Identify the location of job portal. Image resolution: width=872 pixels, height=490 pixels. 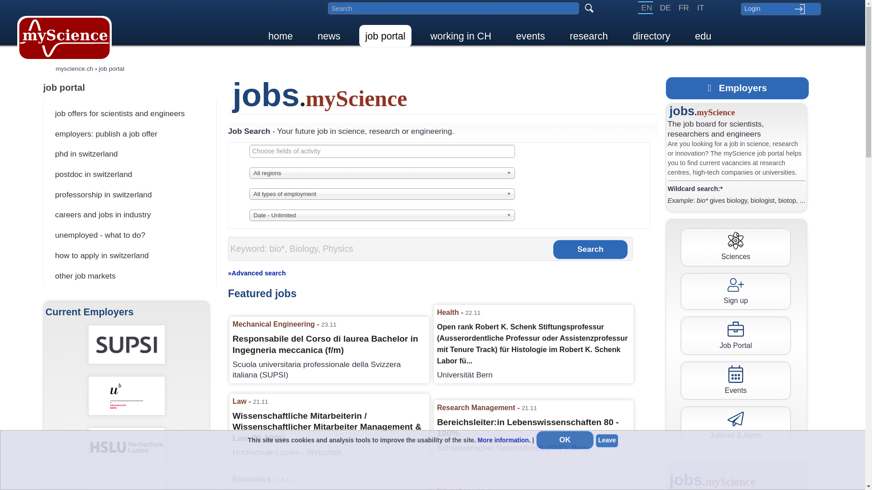
(130, 88).